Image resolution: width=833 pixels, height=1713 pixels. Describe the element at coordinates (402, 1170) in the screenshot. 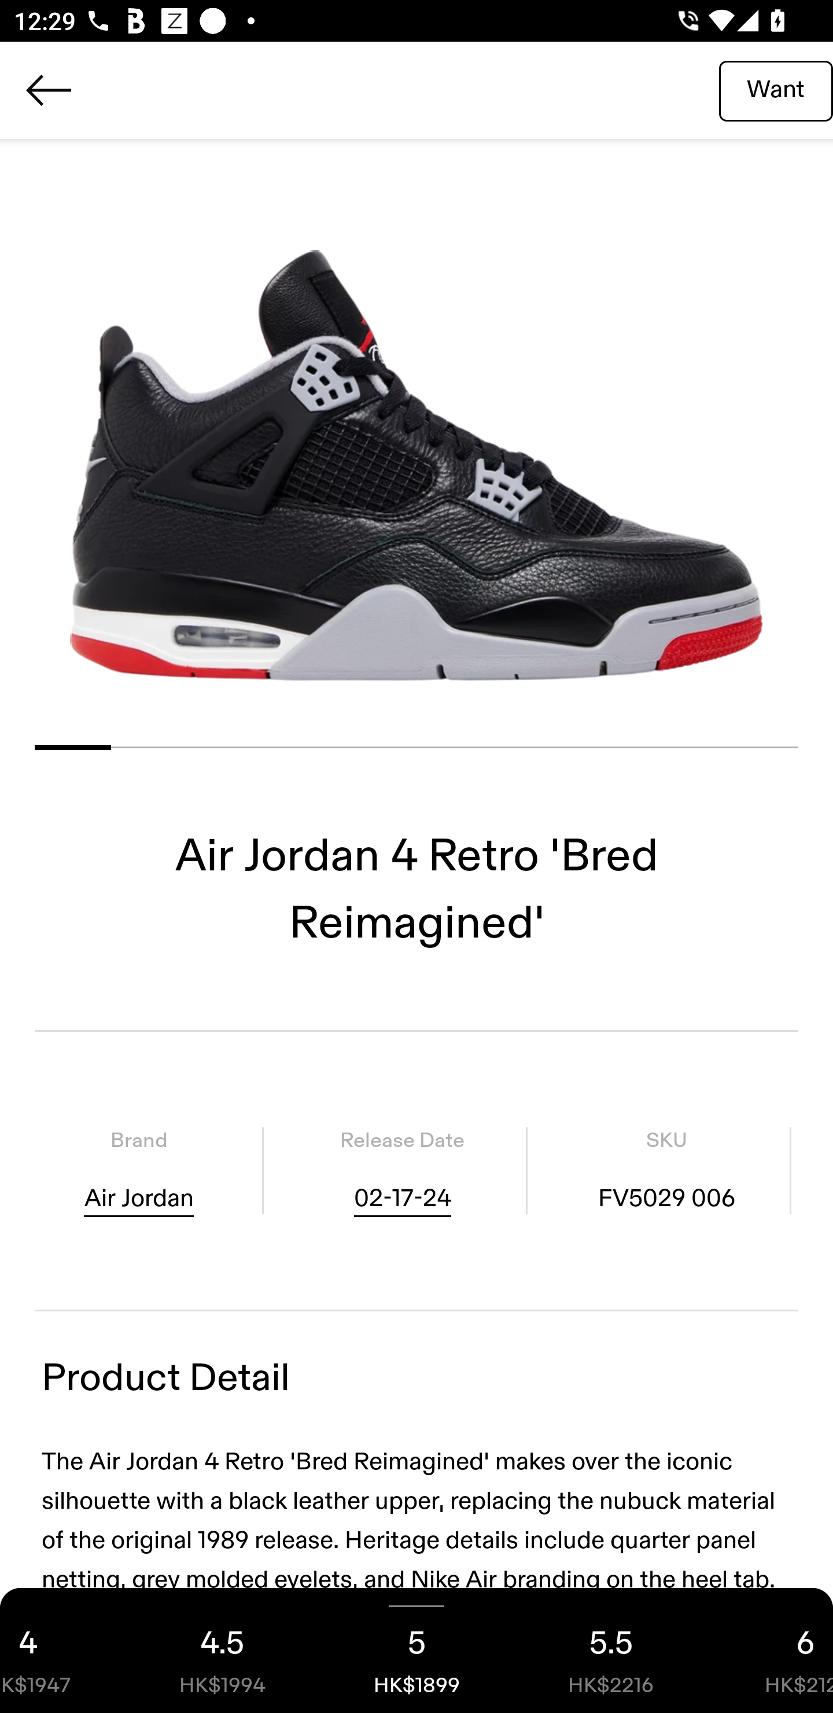

I see `Release Date 02-17-24` at that location.